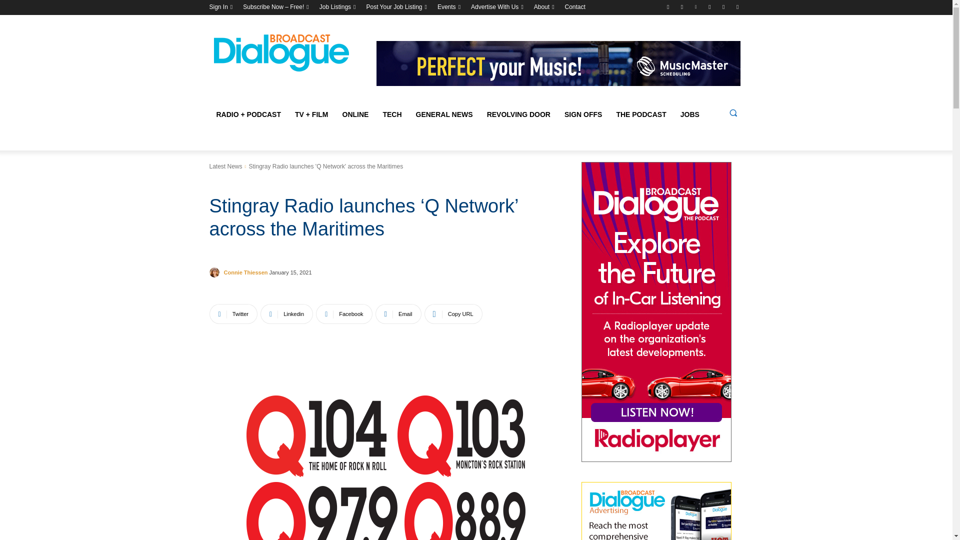 The width and height of the screenshot is (960, 540). What do you see at coordinates (444, 114) in the screenshot?
I see `GENERAL NEWS` at bounding box center [444, 114].